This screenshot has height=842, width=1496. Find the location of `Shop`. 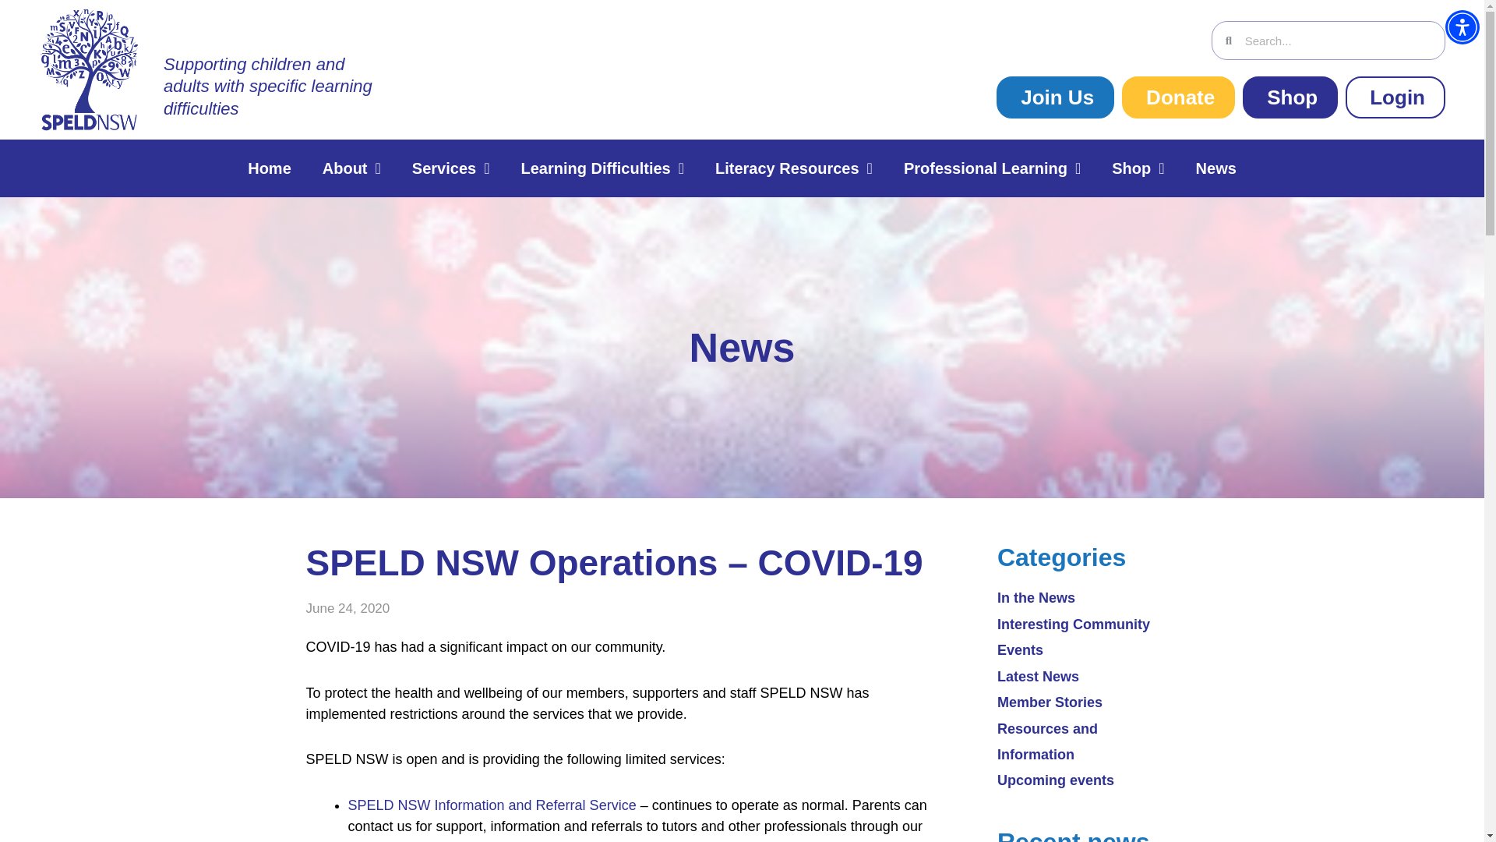

Shop is located at coordinates (1290, 97).